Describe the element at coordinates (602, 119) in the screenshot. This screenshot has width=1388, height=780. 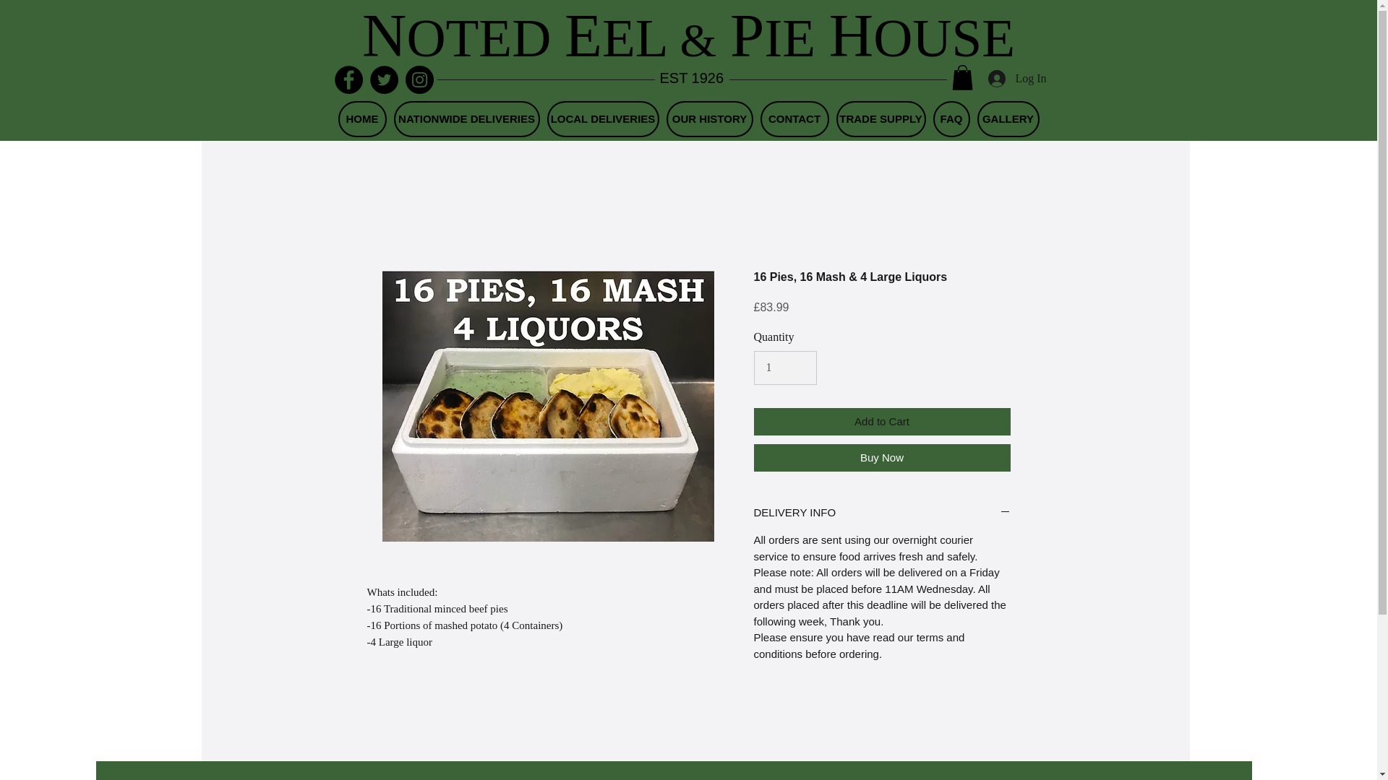
I see `LOCAL DELIVERIES` at that location.